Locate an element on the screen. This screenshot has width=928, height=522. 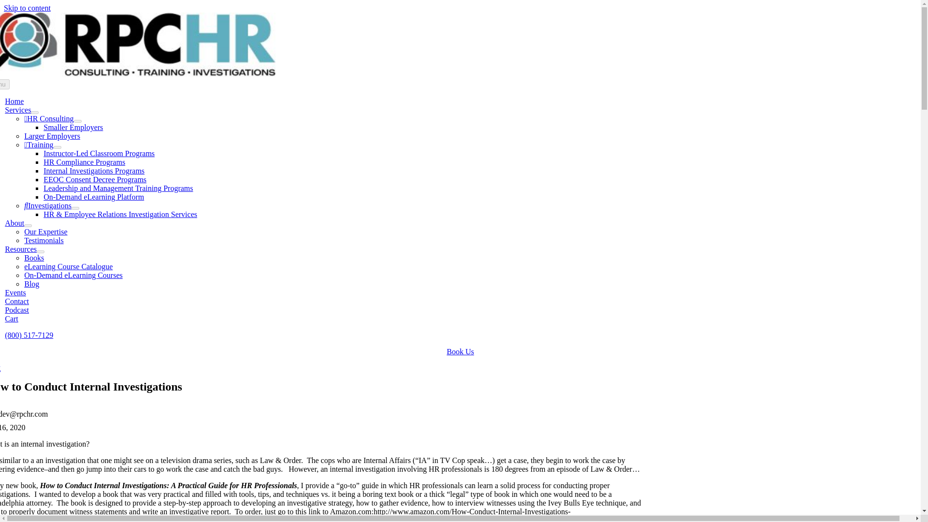
Books is located at coordinates (34, 258).